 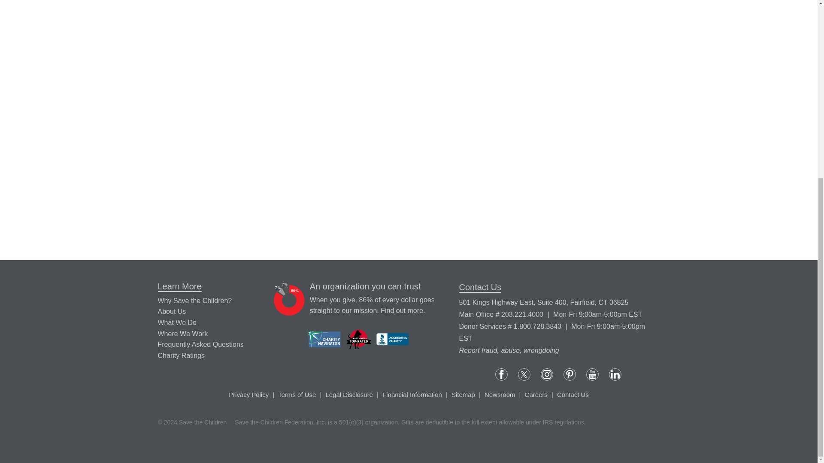 I want to click on Charity Navigator, so click(x=324, y=340).